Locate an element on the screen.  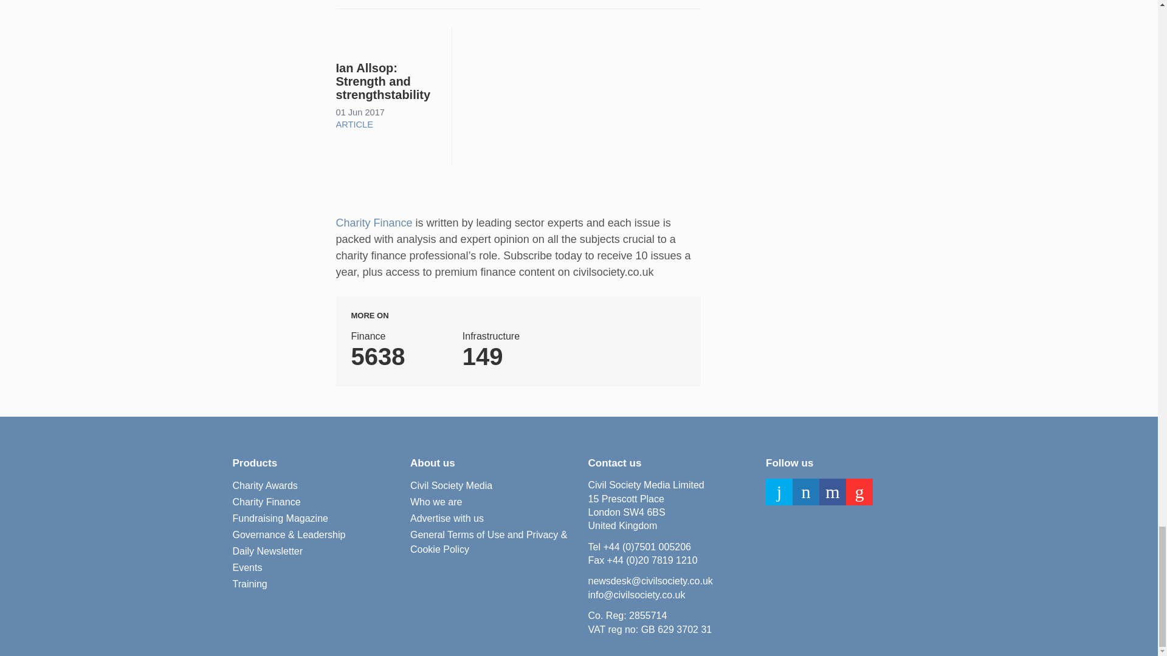
Training is located at coordinates (249, 584).